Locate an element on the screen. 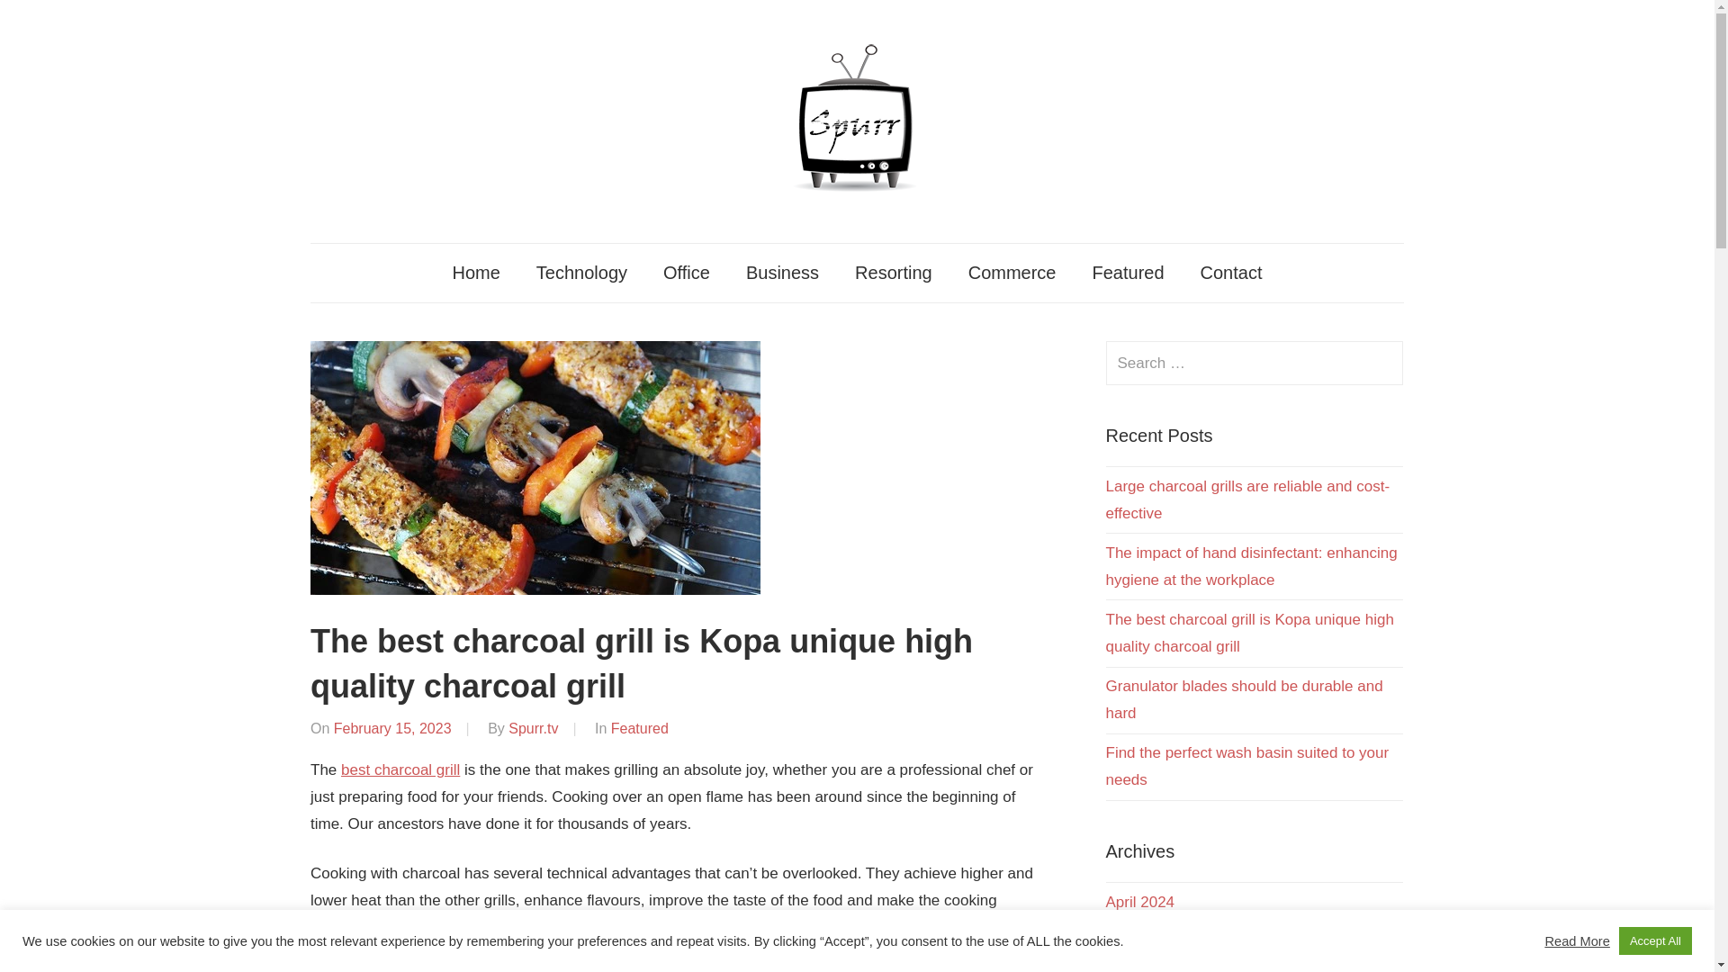  Spurr.tv is located at coordinates (533, 728).